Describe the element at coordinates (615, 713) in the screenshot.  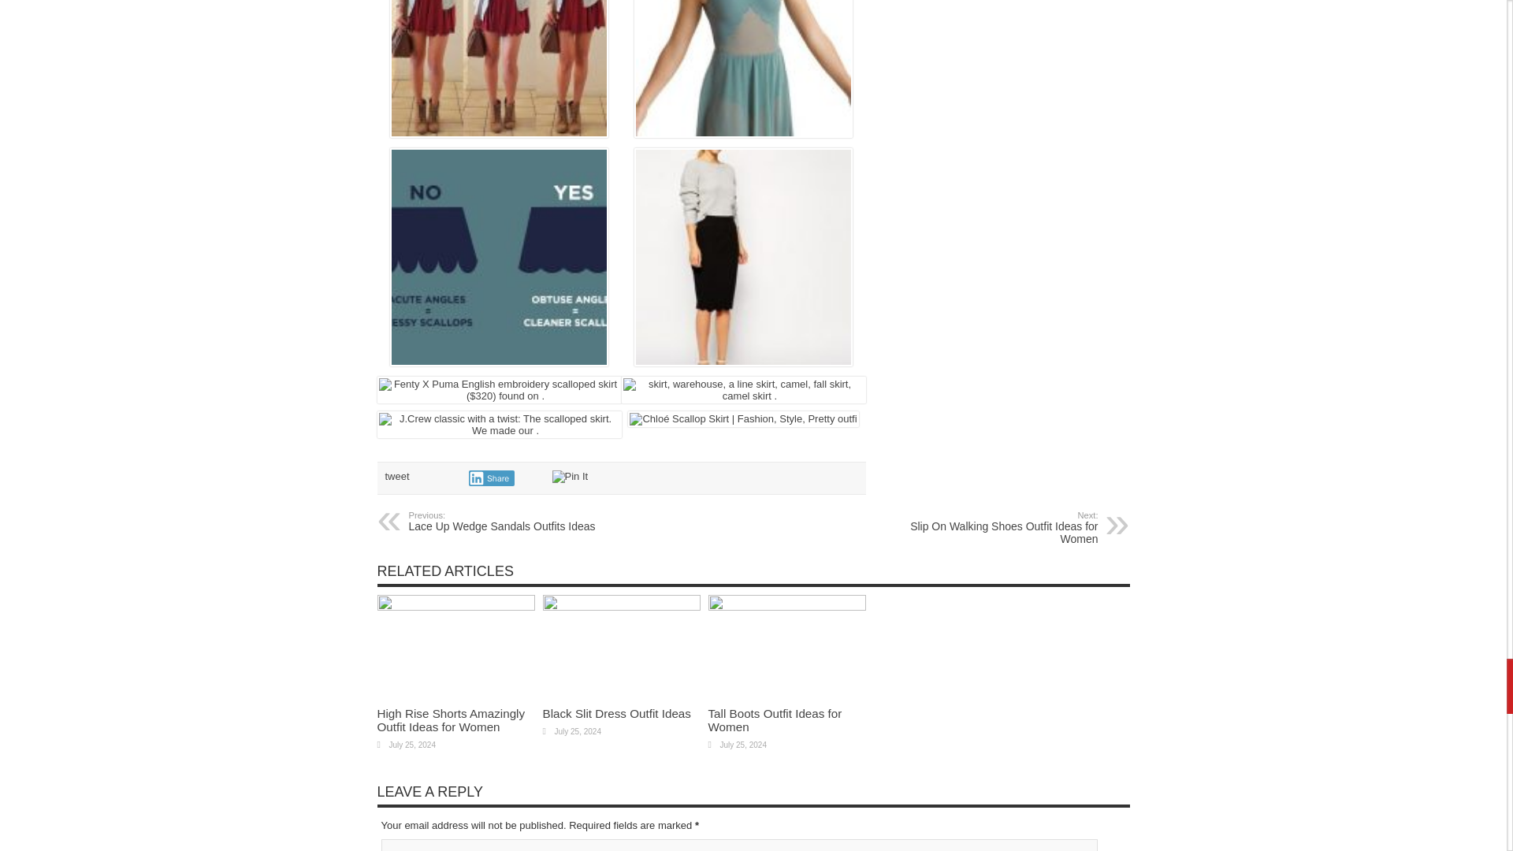
I see `Black Slit Dress Outfit Ideas` at that location.